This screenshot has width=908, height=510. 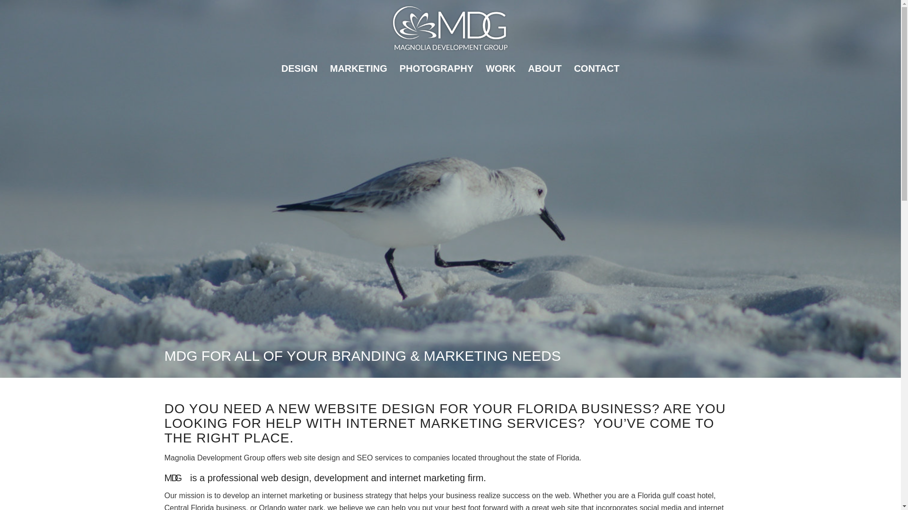 I want to click on WORK, so click(x=500, y=68).